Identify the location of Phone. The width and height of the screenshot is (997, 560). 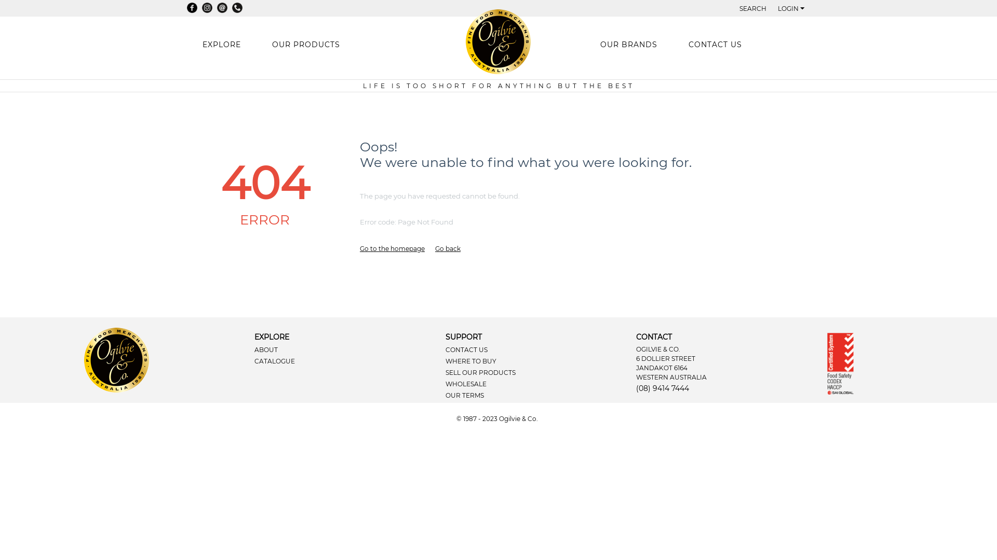
(237, 7).